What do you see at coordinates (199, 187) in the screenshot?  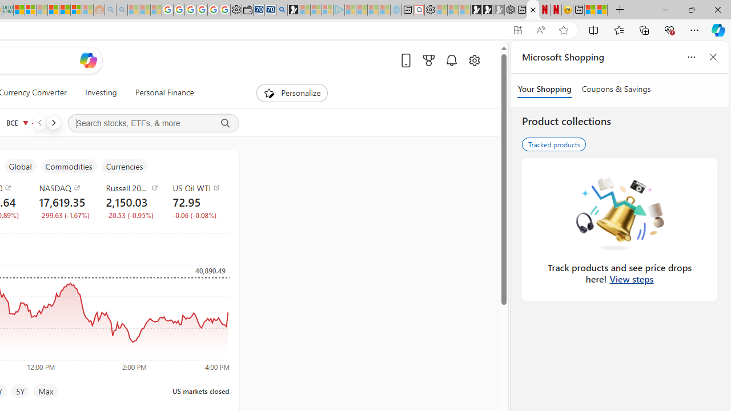 I see `US Oil WTI` at bounding box center [199, 187].